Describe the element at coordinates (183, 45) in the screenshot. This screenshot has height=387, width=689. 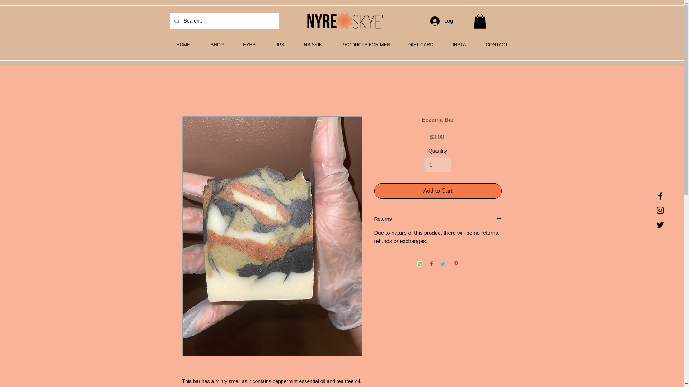
I see `HOME` at that location.